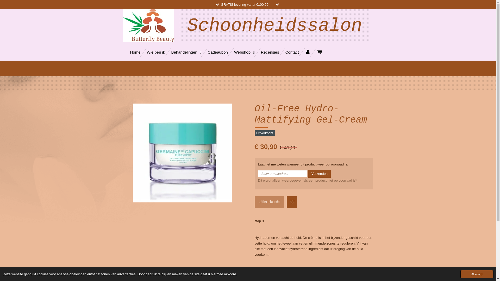  I want to click on Bekijk winkelwagen, so click(319, 52).